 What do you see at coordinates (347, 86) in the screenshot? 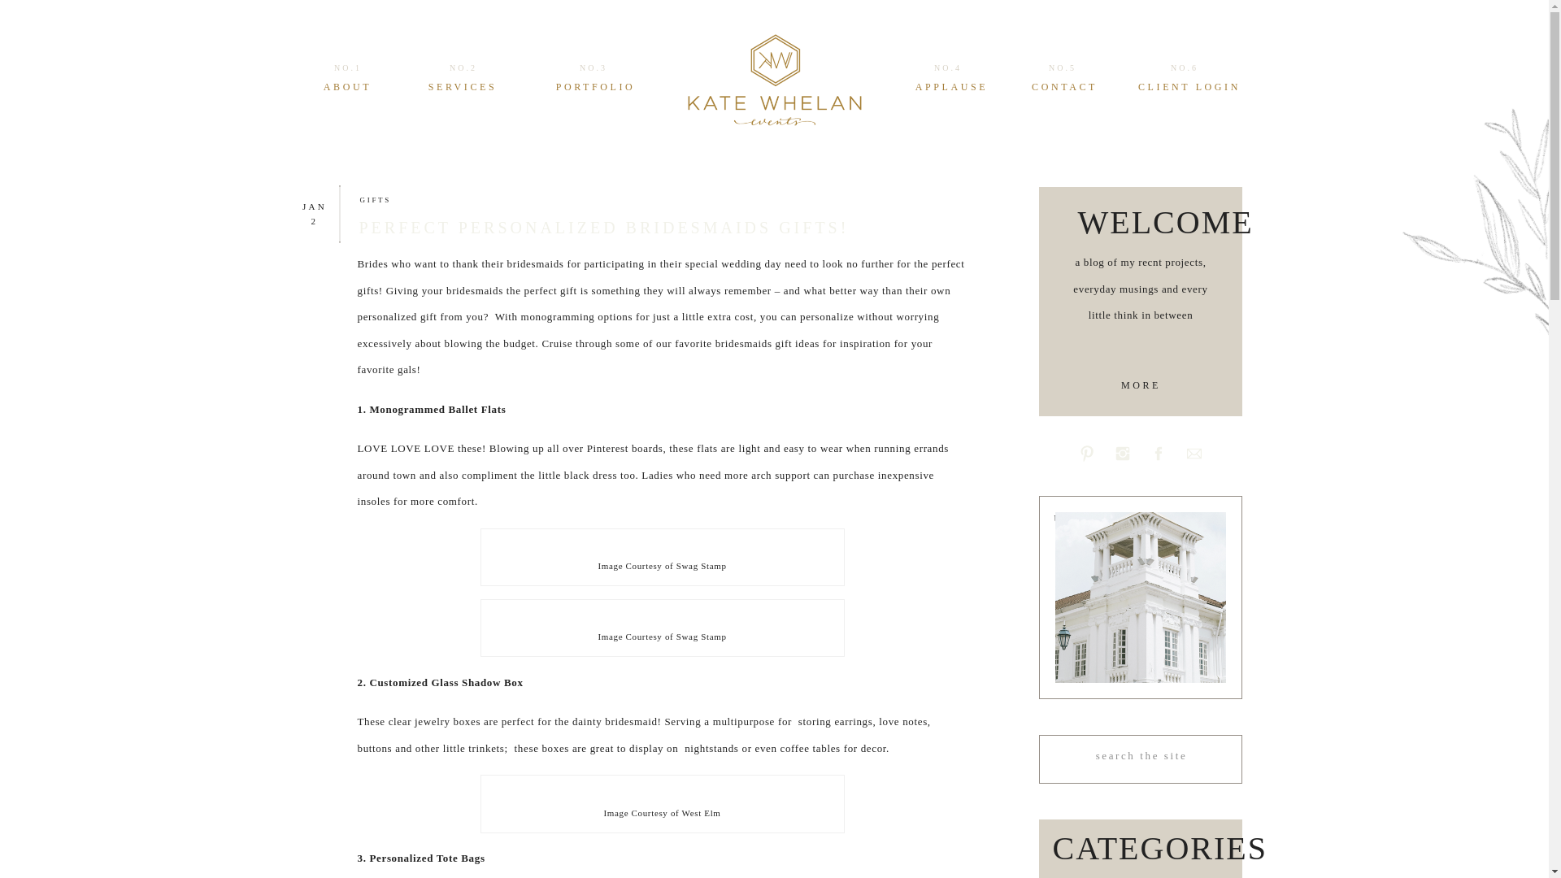
I see `ABOUT` at bounding box center [347, 86].